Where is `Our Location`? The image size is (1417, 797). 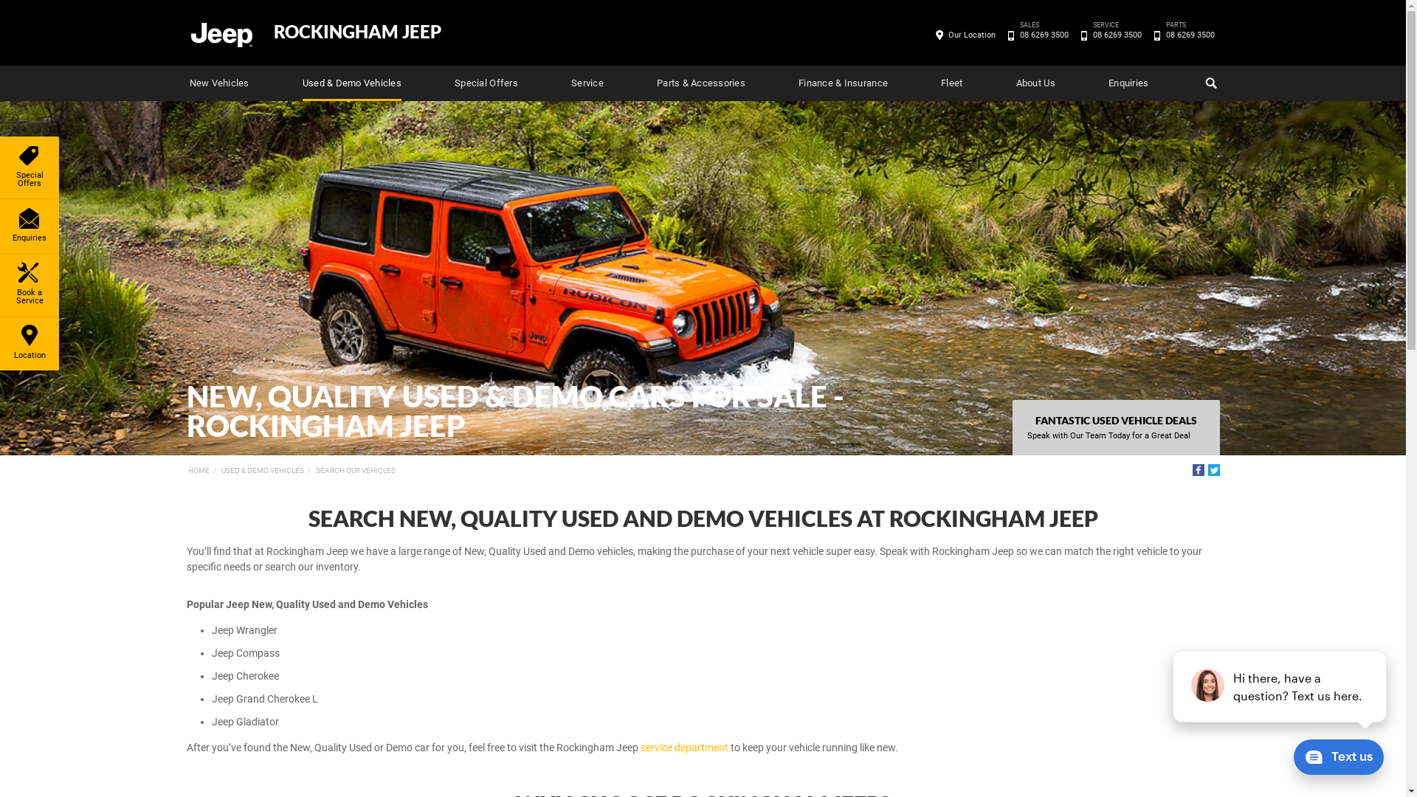
Our Location is located at coordinates (972, 35).